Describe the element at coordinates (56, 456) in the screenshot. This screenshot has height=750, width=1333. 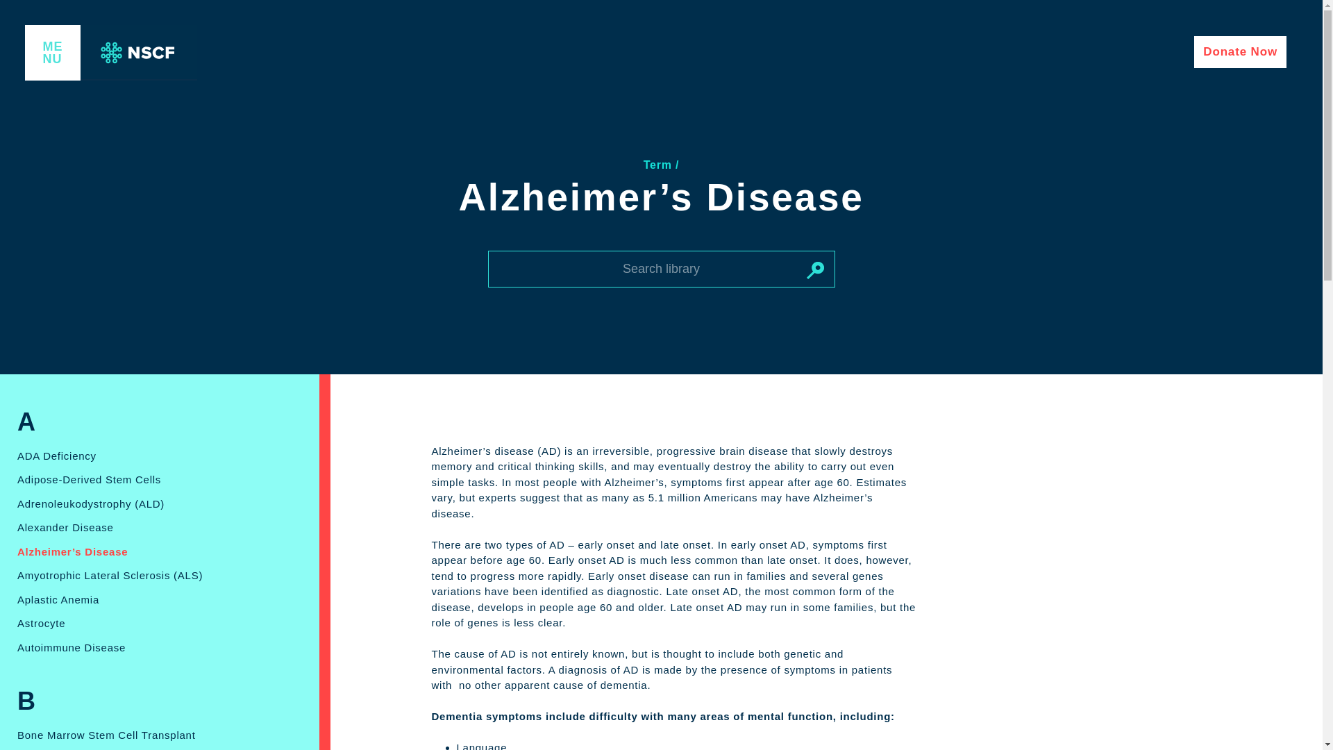
I see `ADA Deficiency` at that location.